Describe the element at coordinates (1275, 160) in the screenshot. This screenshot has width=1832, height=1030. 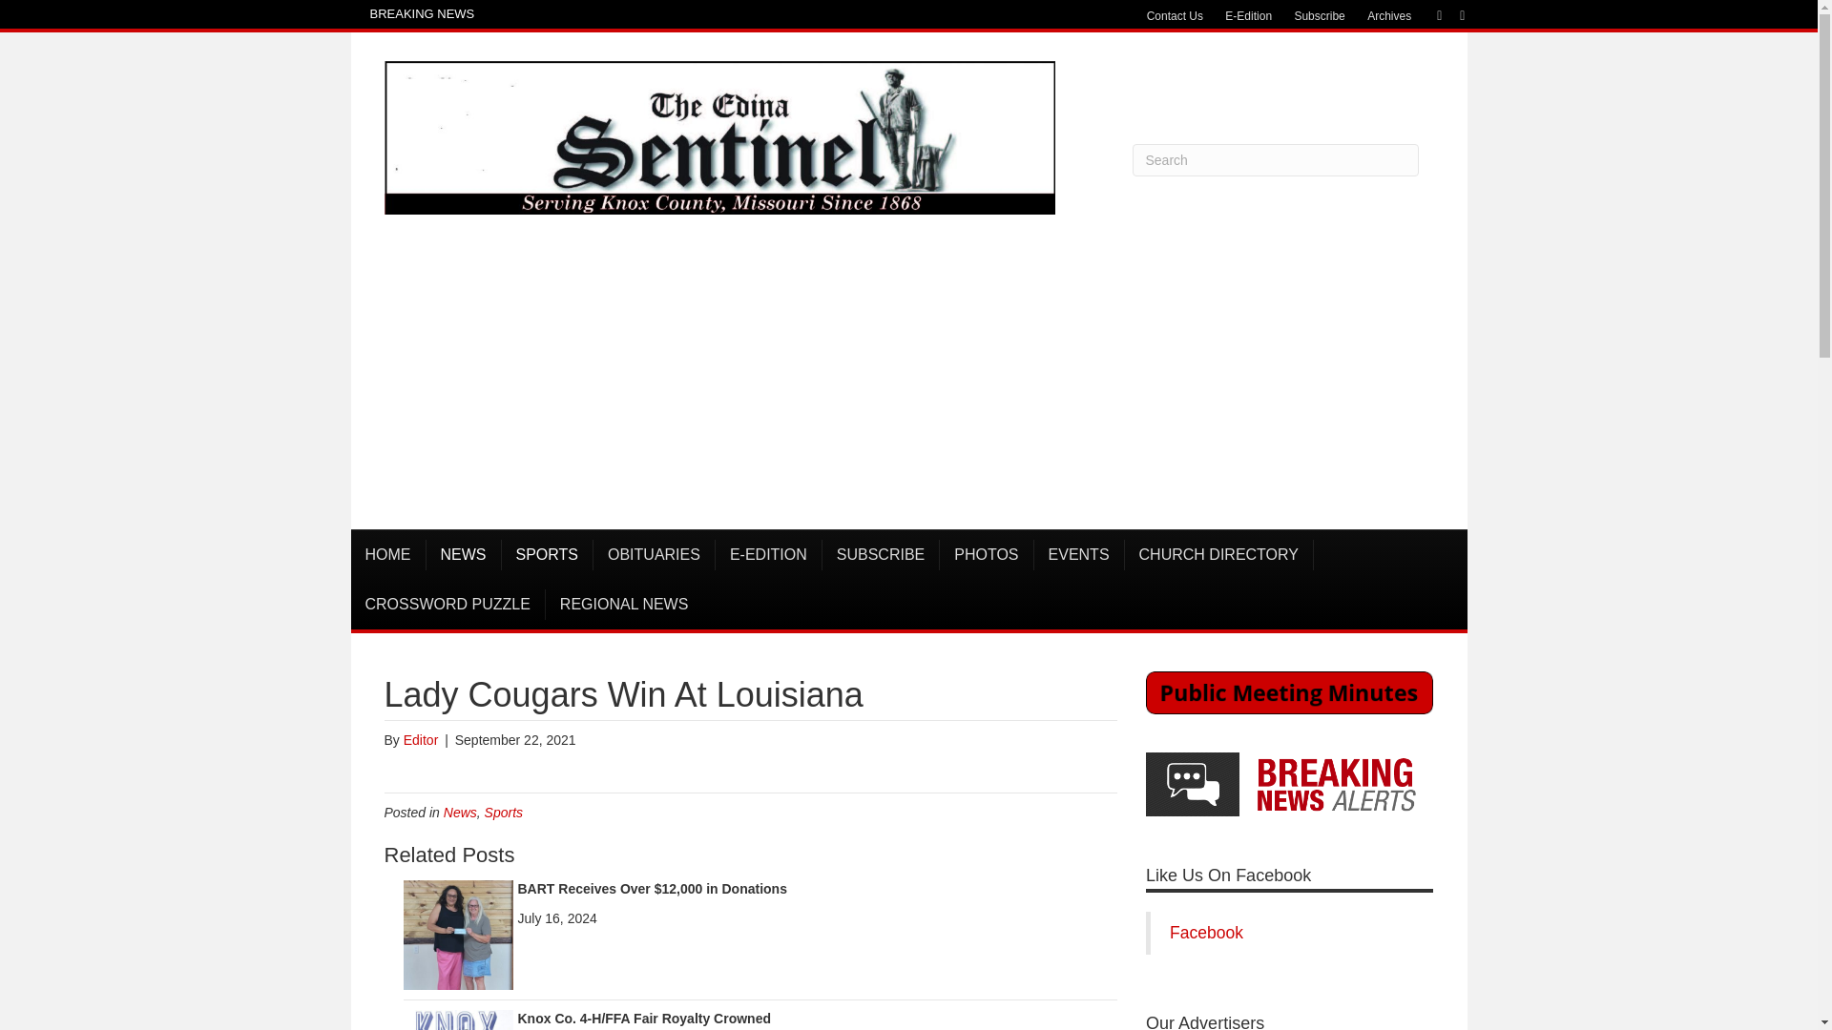
I see `Type and press Enter to search.` at that location.